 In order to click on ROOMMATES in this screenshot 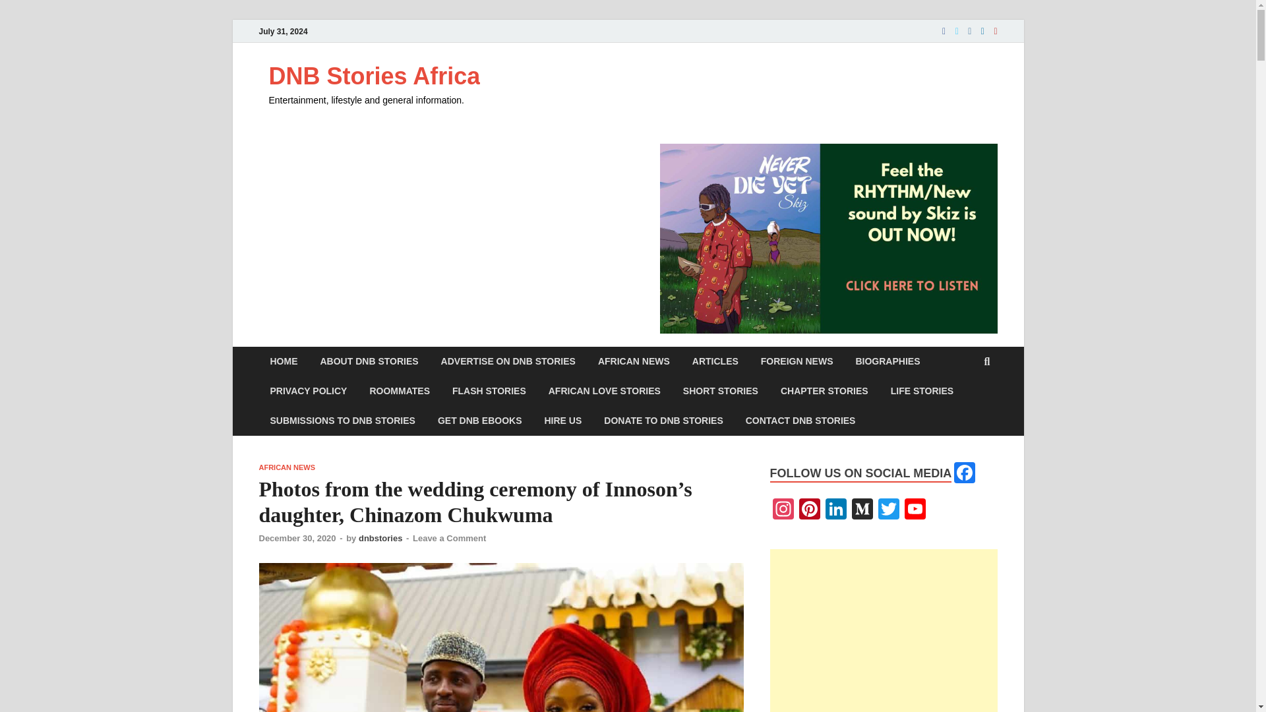, I will do `click(400, 391)`.